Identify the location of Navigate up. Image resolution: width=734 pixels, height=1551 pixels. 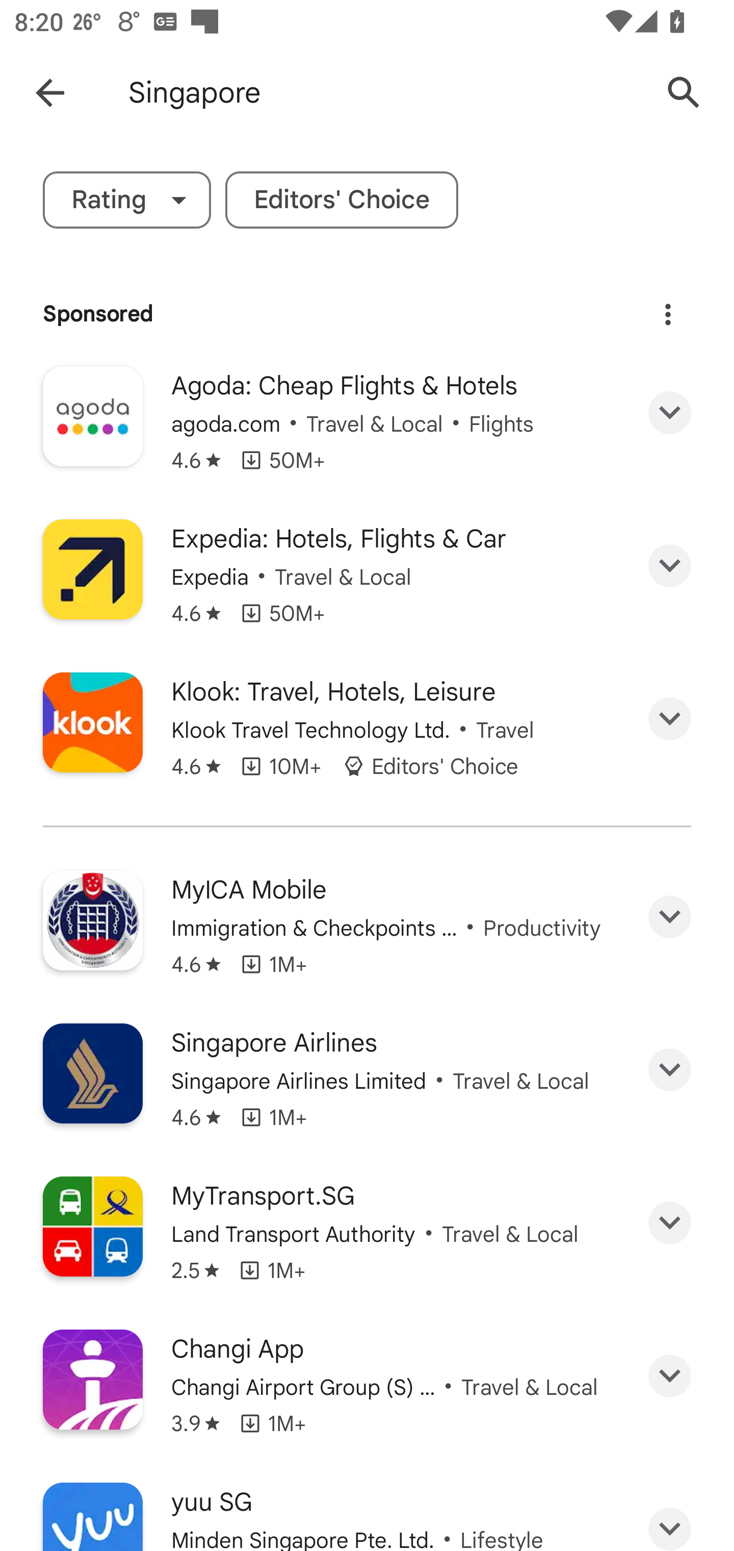
(50, 93).